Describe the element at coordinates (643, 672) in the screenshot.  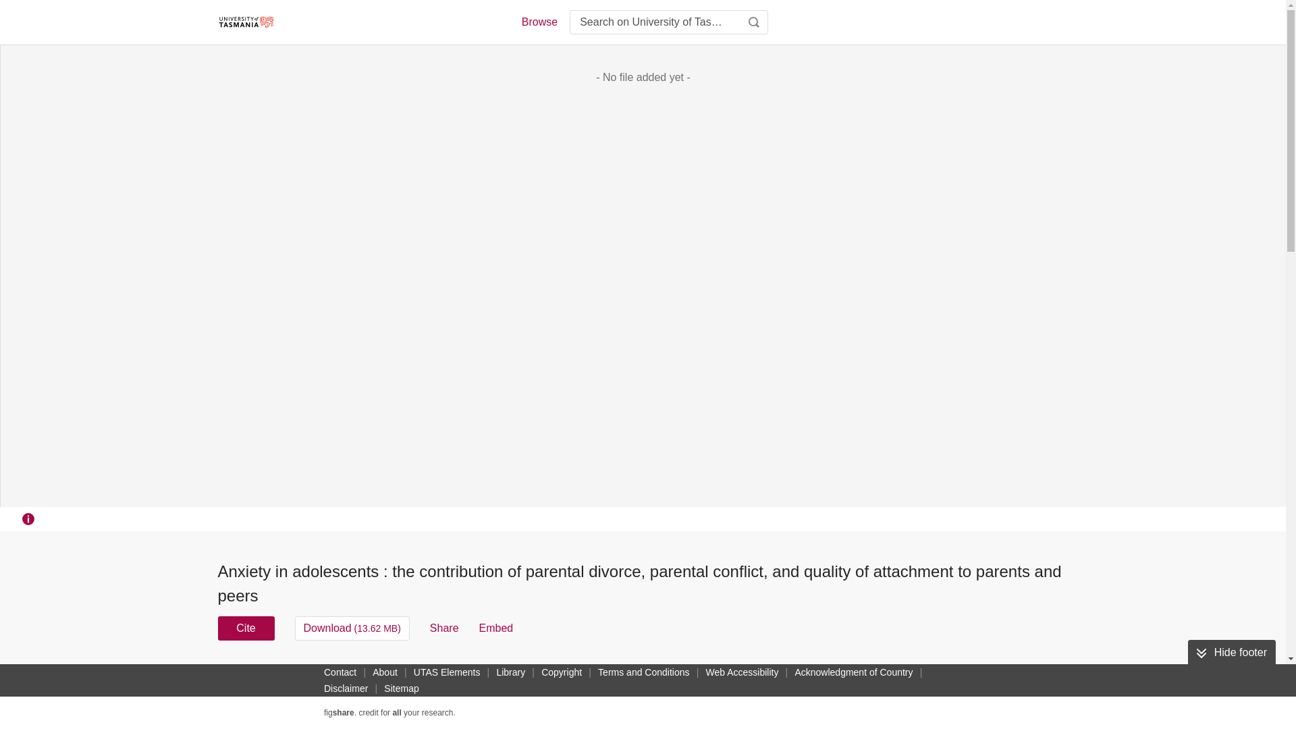
I see `Terms and Conditions` at that location.